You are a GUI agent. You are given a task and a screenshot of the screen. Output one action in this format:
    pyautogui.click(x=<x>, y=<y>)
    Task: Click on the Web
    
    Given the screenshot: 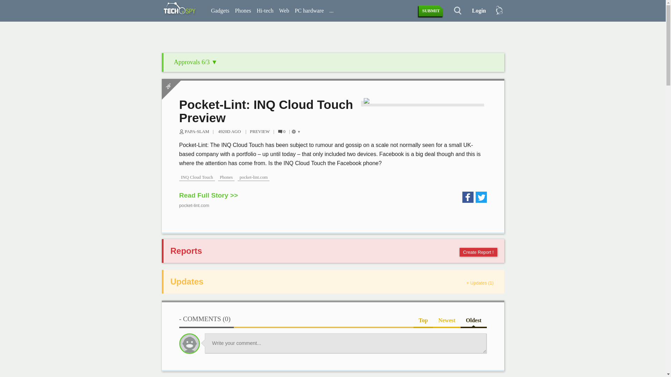 What is the action you would take?
    pyautogui.click(x=284, y=11)
    